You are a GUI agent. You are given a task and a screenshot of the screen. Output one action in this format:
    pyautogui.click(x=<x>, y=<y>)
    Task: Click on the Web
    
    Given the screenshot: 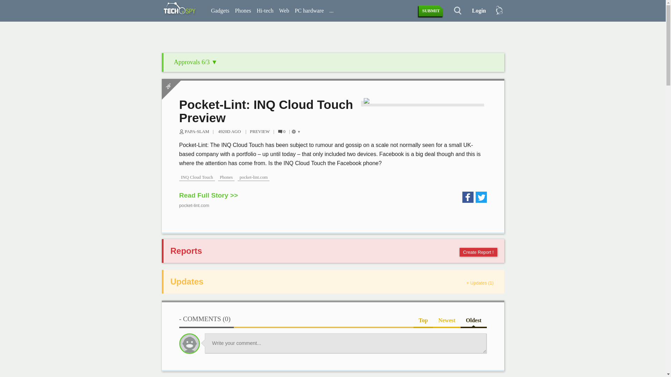 What is the action you would take?
    pyautogui.click(x=284, y=11)
    